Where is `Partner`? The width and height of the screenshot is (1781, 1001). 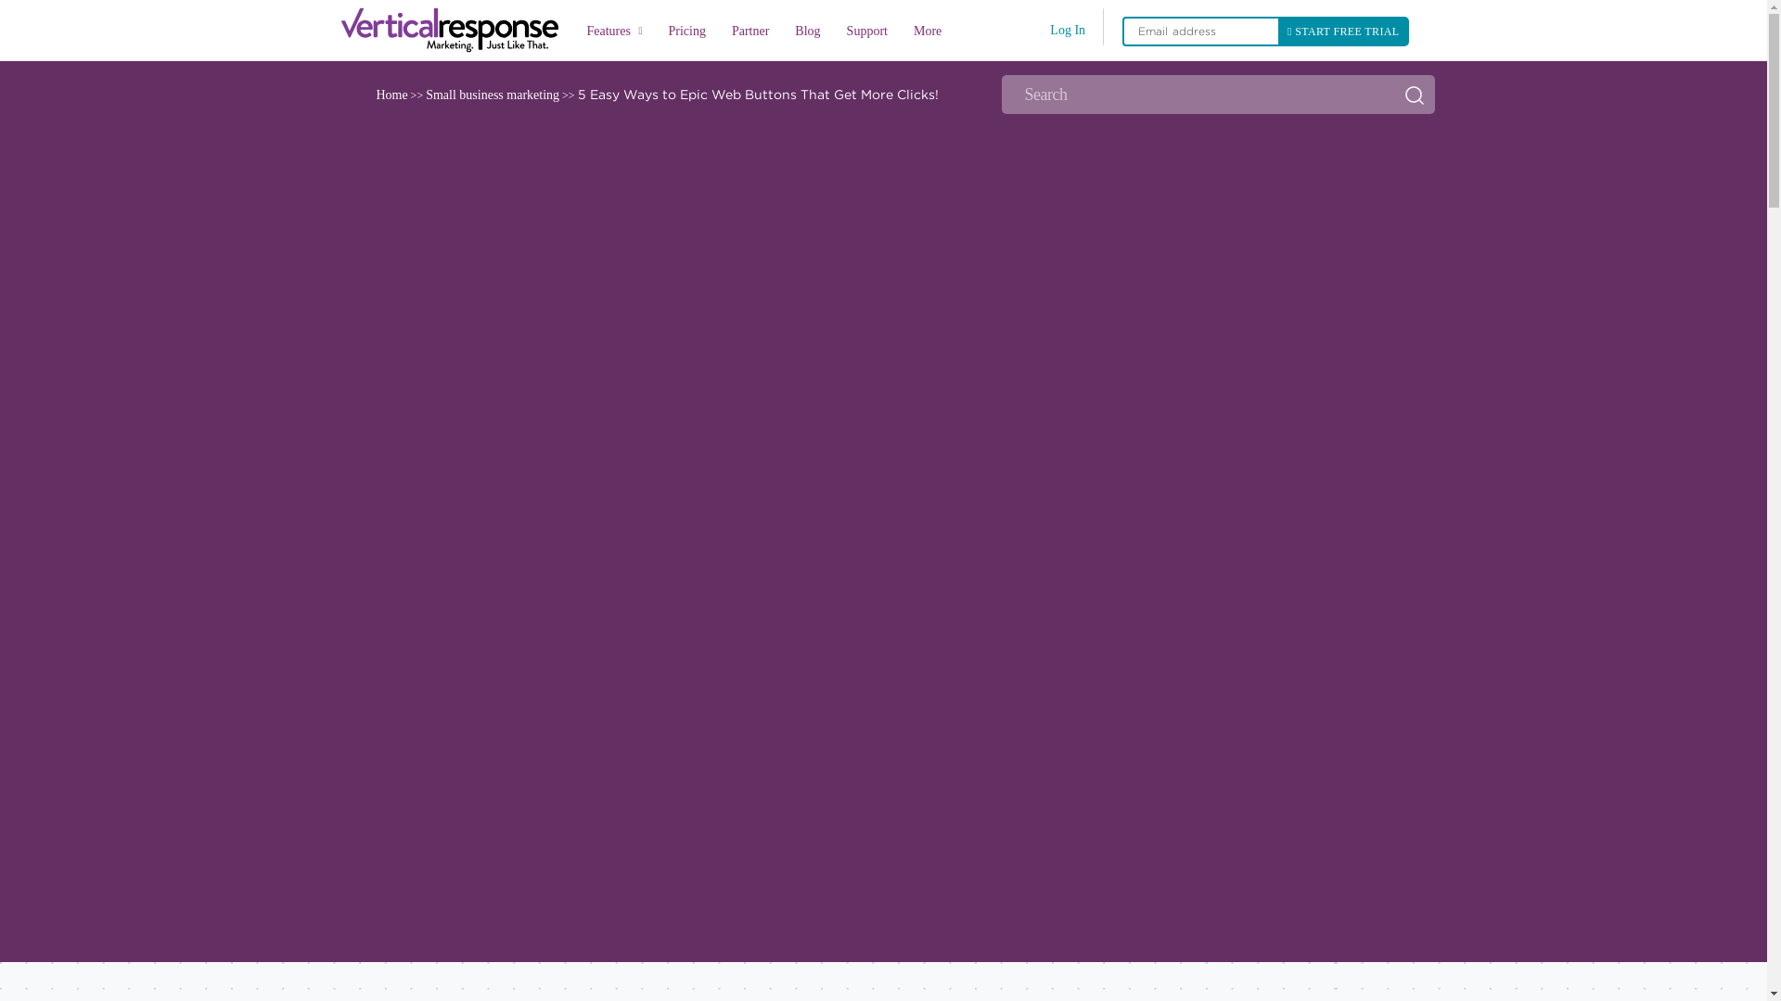 Partner is located at coordinates (750, 33).